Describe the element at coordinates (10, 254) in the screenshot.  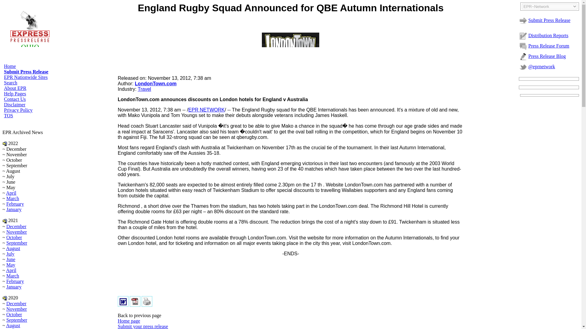
I see `July` at that location.